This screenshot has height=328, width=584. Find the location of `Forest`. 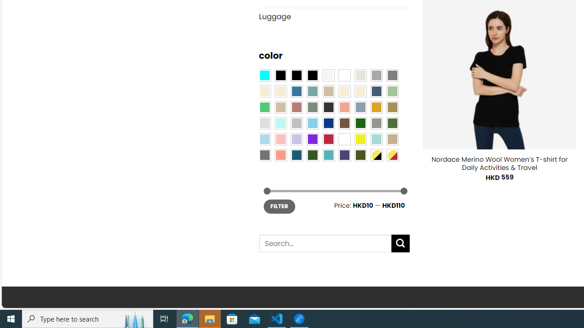

Forest is located at coordinates (312, 154).